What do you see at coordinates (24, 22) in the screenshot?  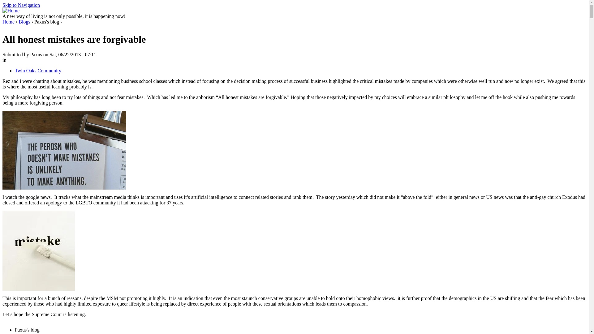 I see `Blogs` at bounding box center [24, 22].